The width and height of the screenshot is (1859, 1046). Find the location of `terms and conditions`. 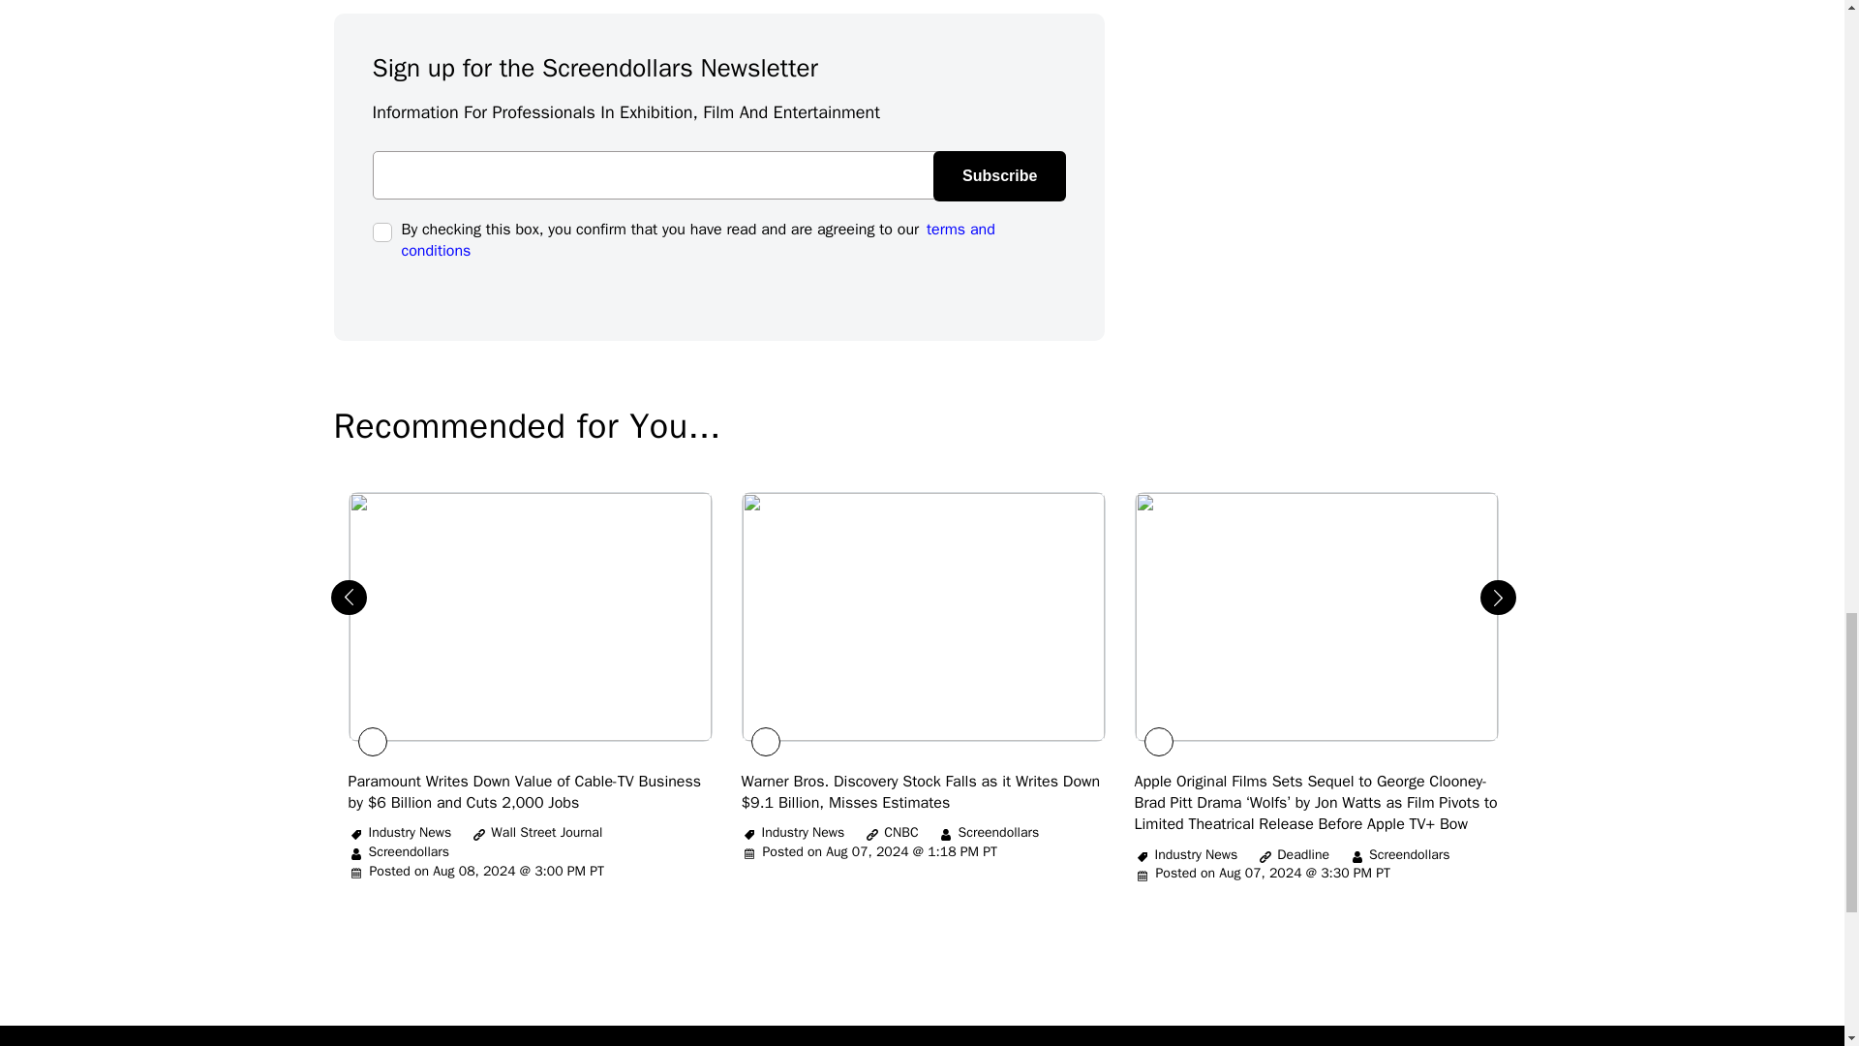

terms and conditions is located at coordinates (697, 239).